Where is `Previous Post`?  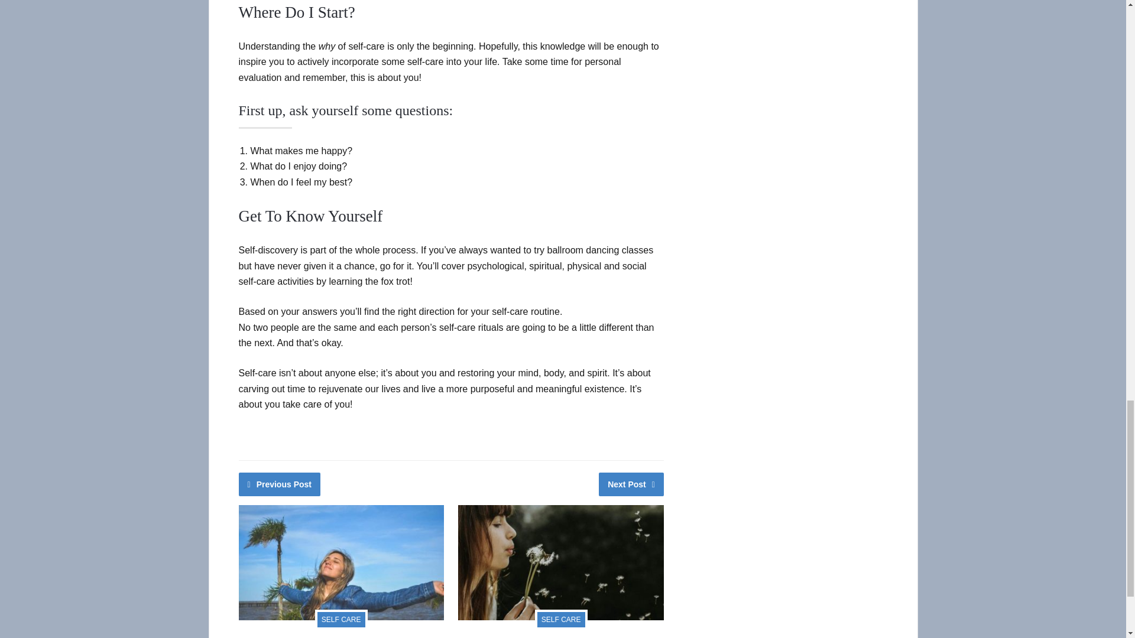 Previous Post is located at coordinates (280, 484).